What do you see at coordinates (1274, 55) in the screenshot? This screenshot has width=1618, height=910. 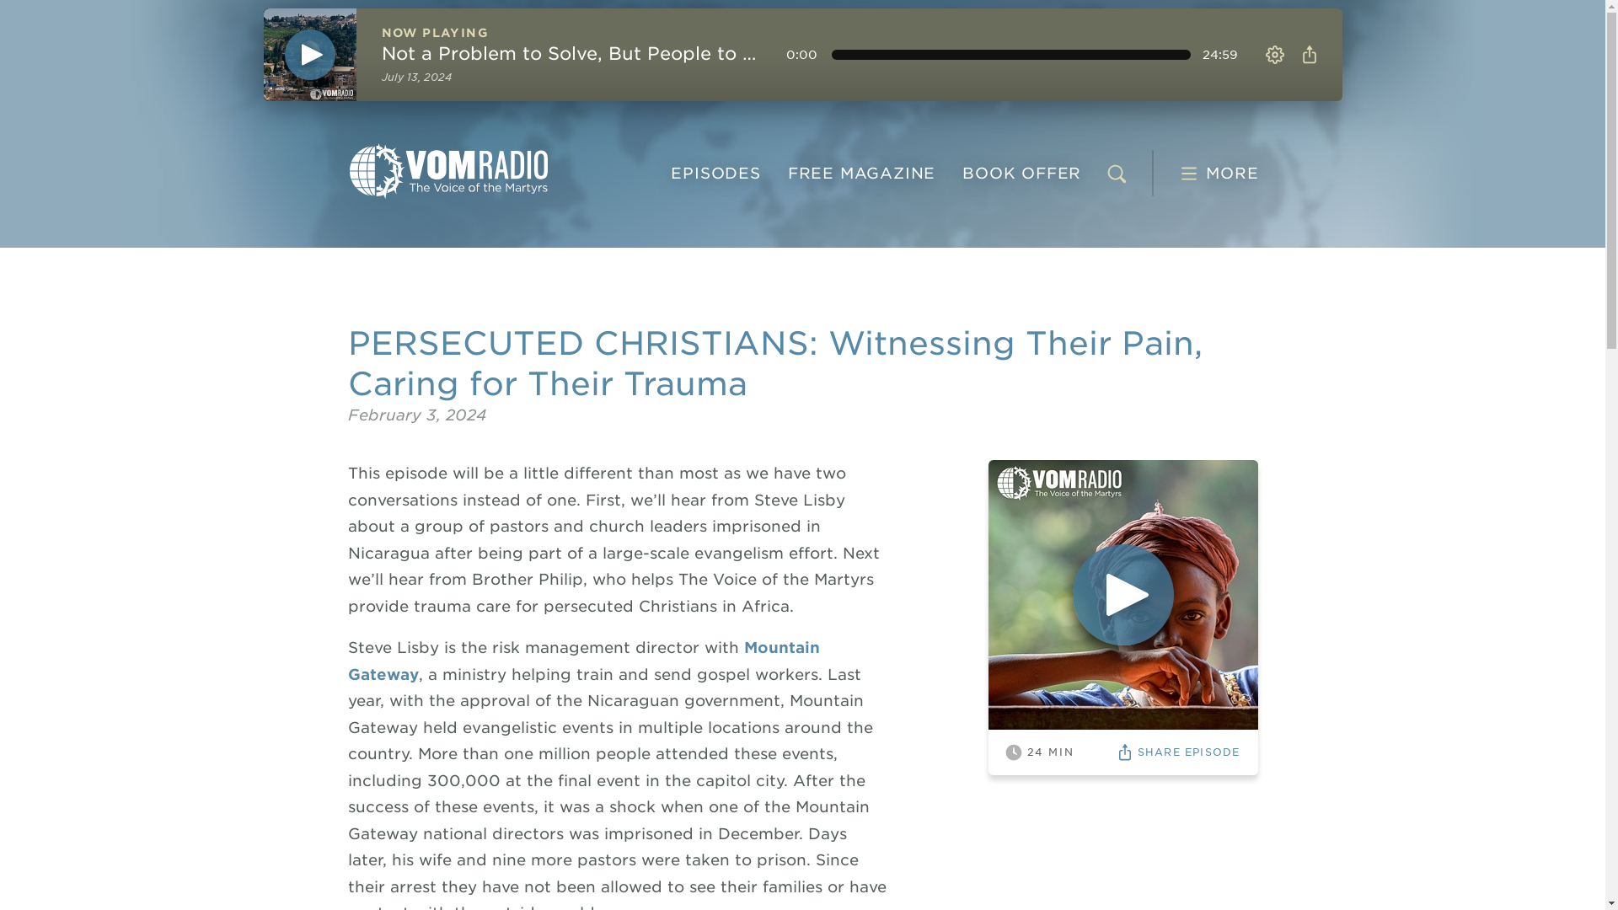 I see `BOOK OFFER` at bounding box center [1274, 55].